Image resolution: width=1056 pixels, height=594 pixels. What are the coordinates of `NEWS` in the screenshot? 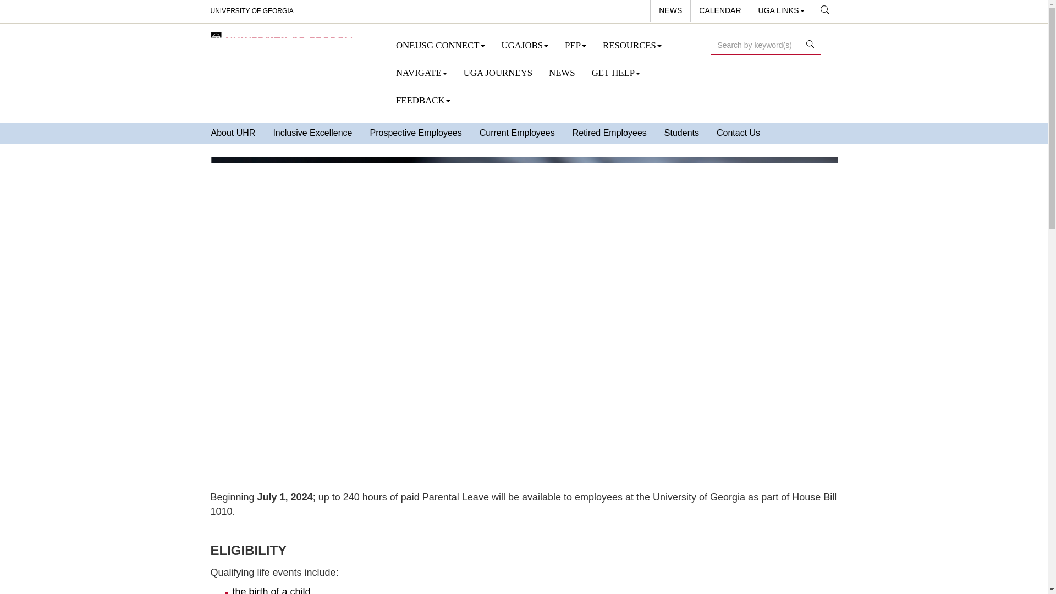 It's located at (670, 11).